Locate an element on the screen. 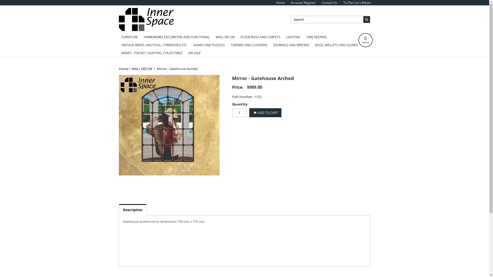  TIME KEEPING is located at coordinates (316, 37).